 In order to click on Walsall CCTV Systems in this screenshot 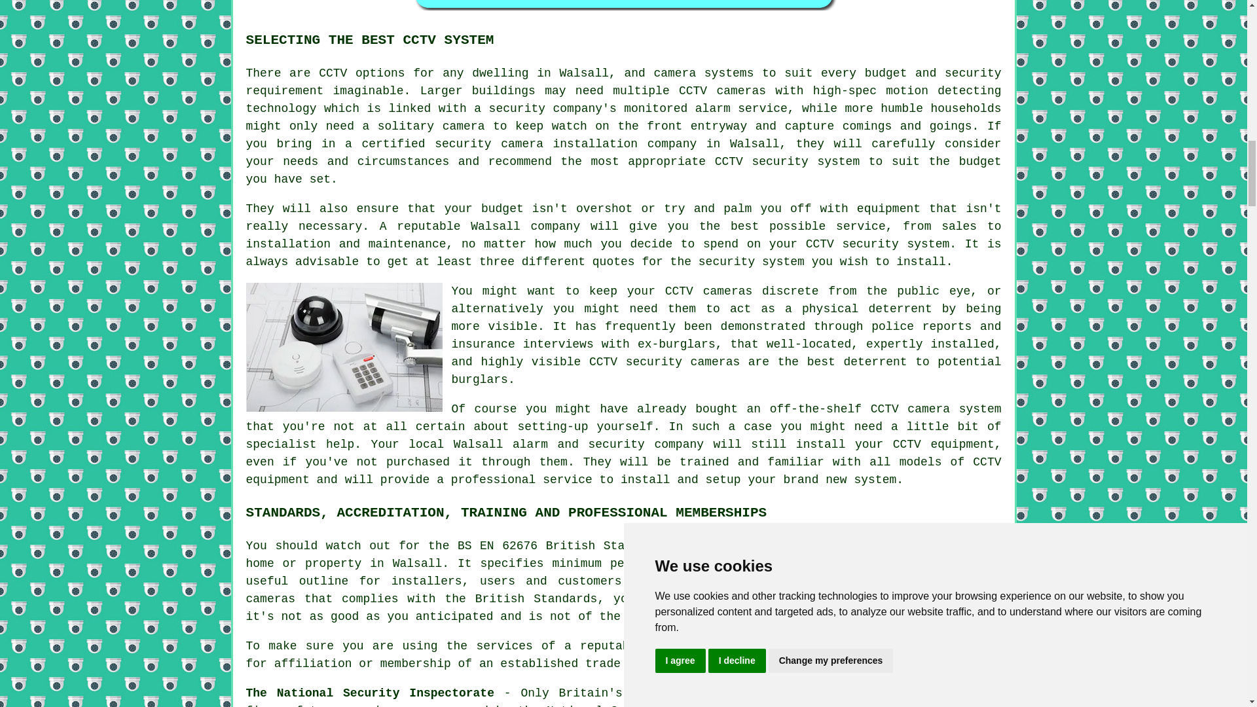, I will do `click(344, 347)`.